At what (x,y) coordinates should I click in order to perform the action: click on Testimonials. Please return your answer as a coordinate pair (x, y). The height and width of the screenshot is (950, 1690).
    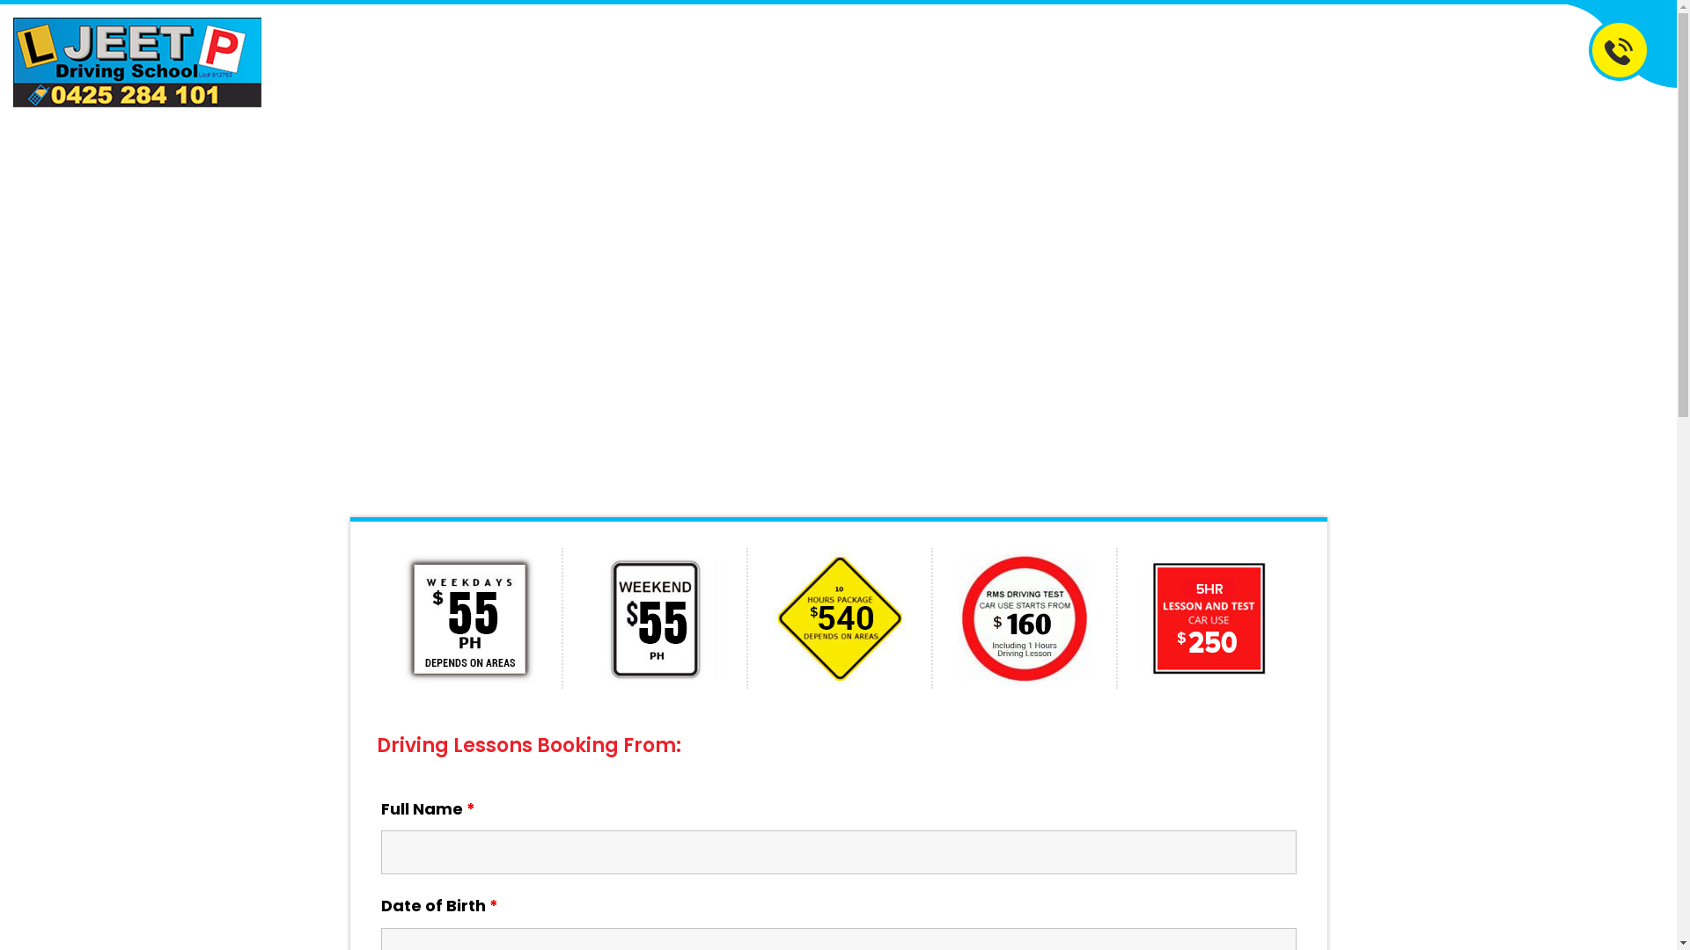
    Looking at the image, I should click on (1010, 56).